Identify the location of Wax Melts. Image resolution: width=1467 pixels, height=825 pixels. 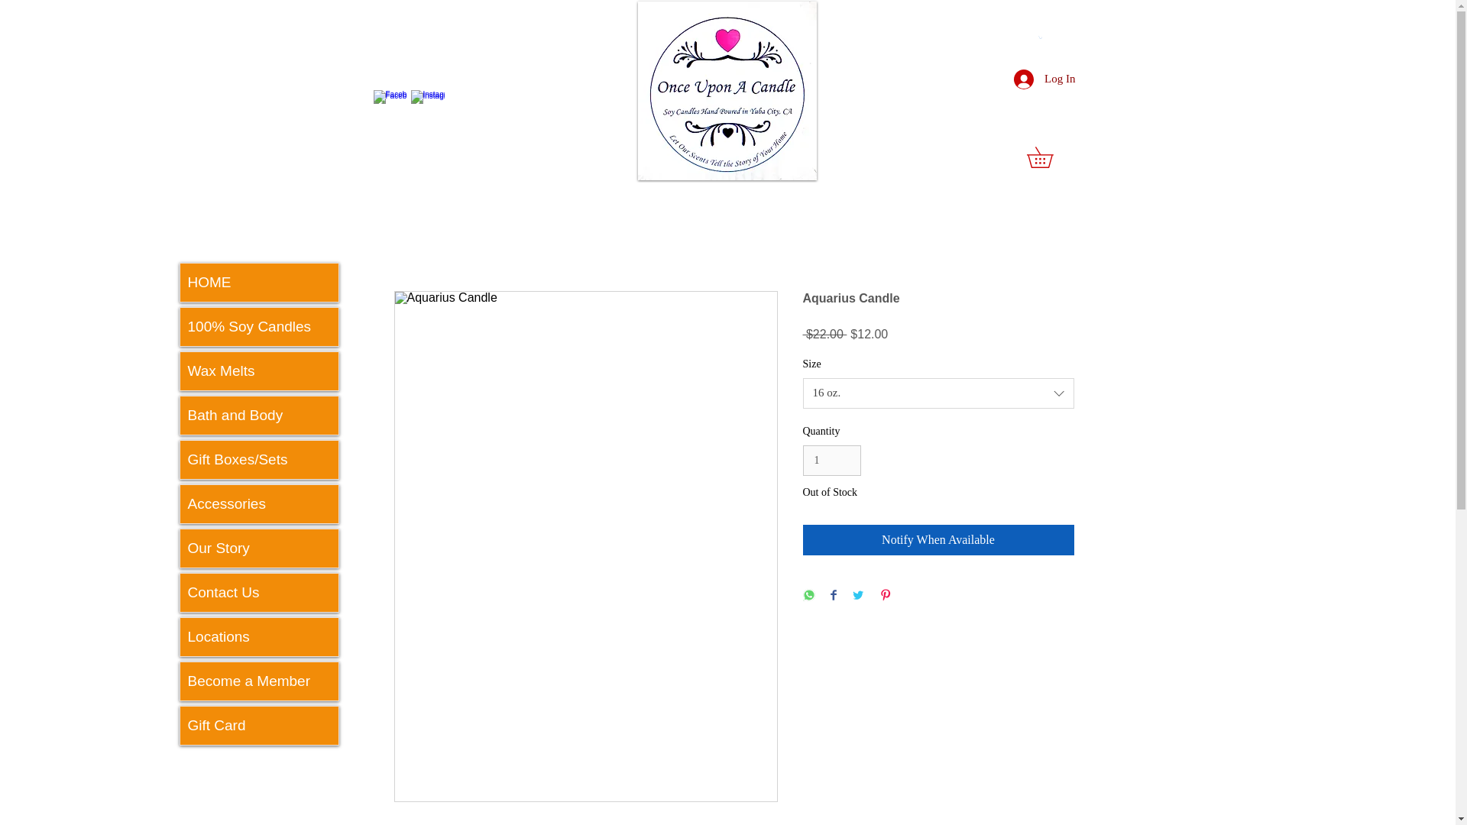
(260, 371).